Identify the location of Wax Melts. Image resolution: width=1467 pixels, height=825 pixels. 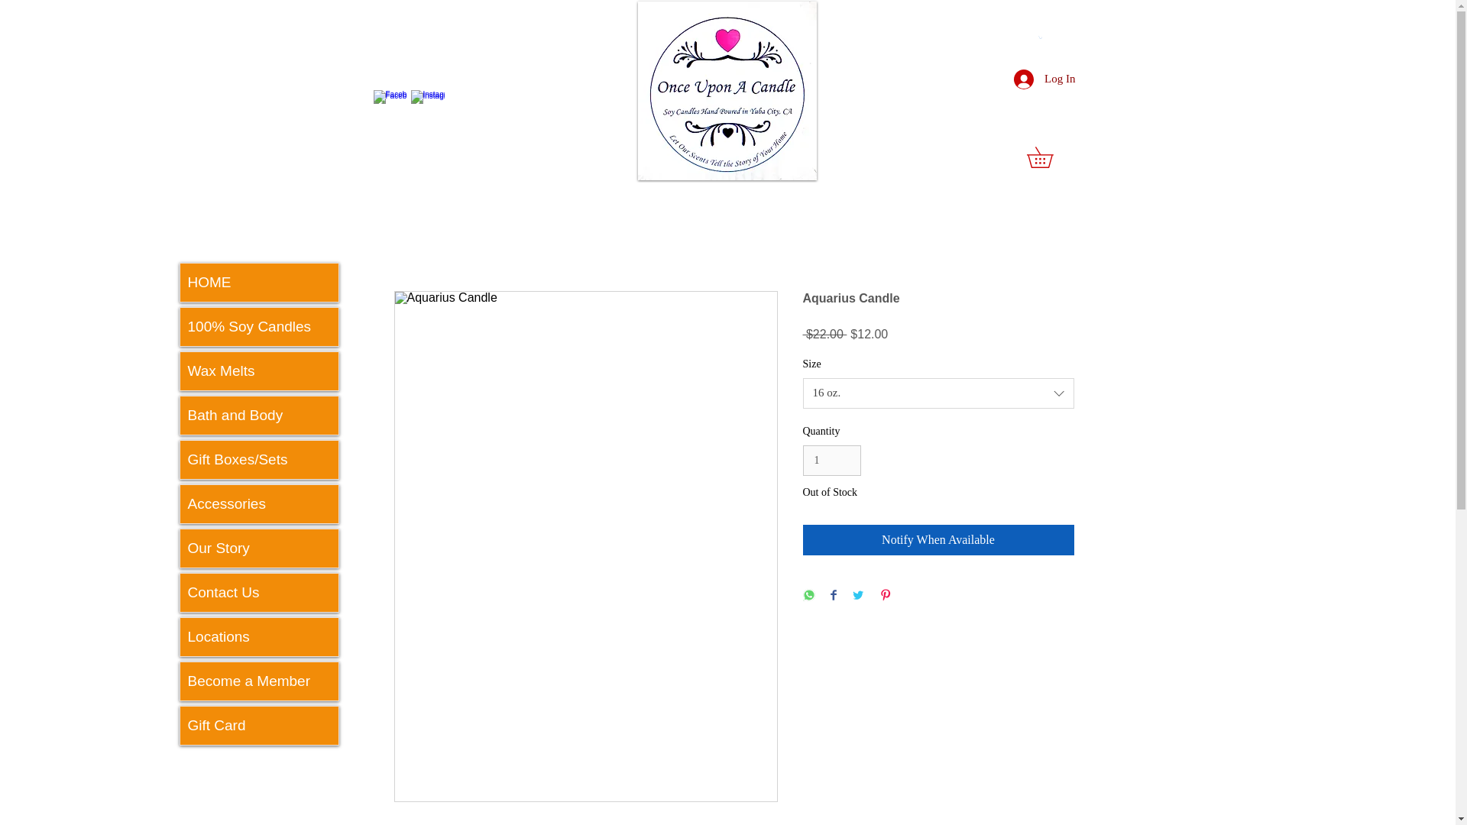
(260, 371).